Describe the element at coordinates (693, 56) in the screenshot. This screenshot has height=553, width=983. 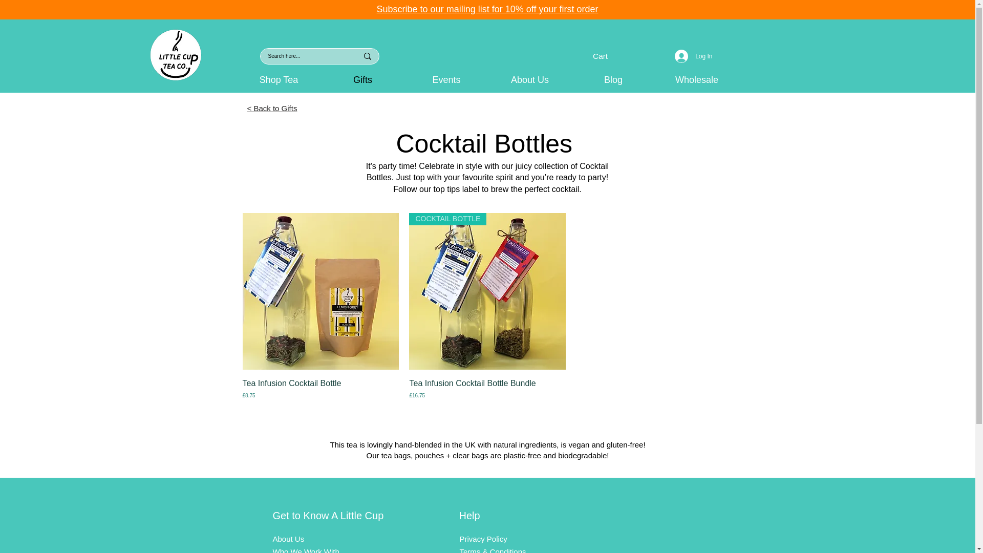
I see `Log In` at that location.